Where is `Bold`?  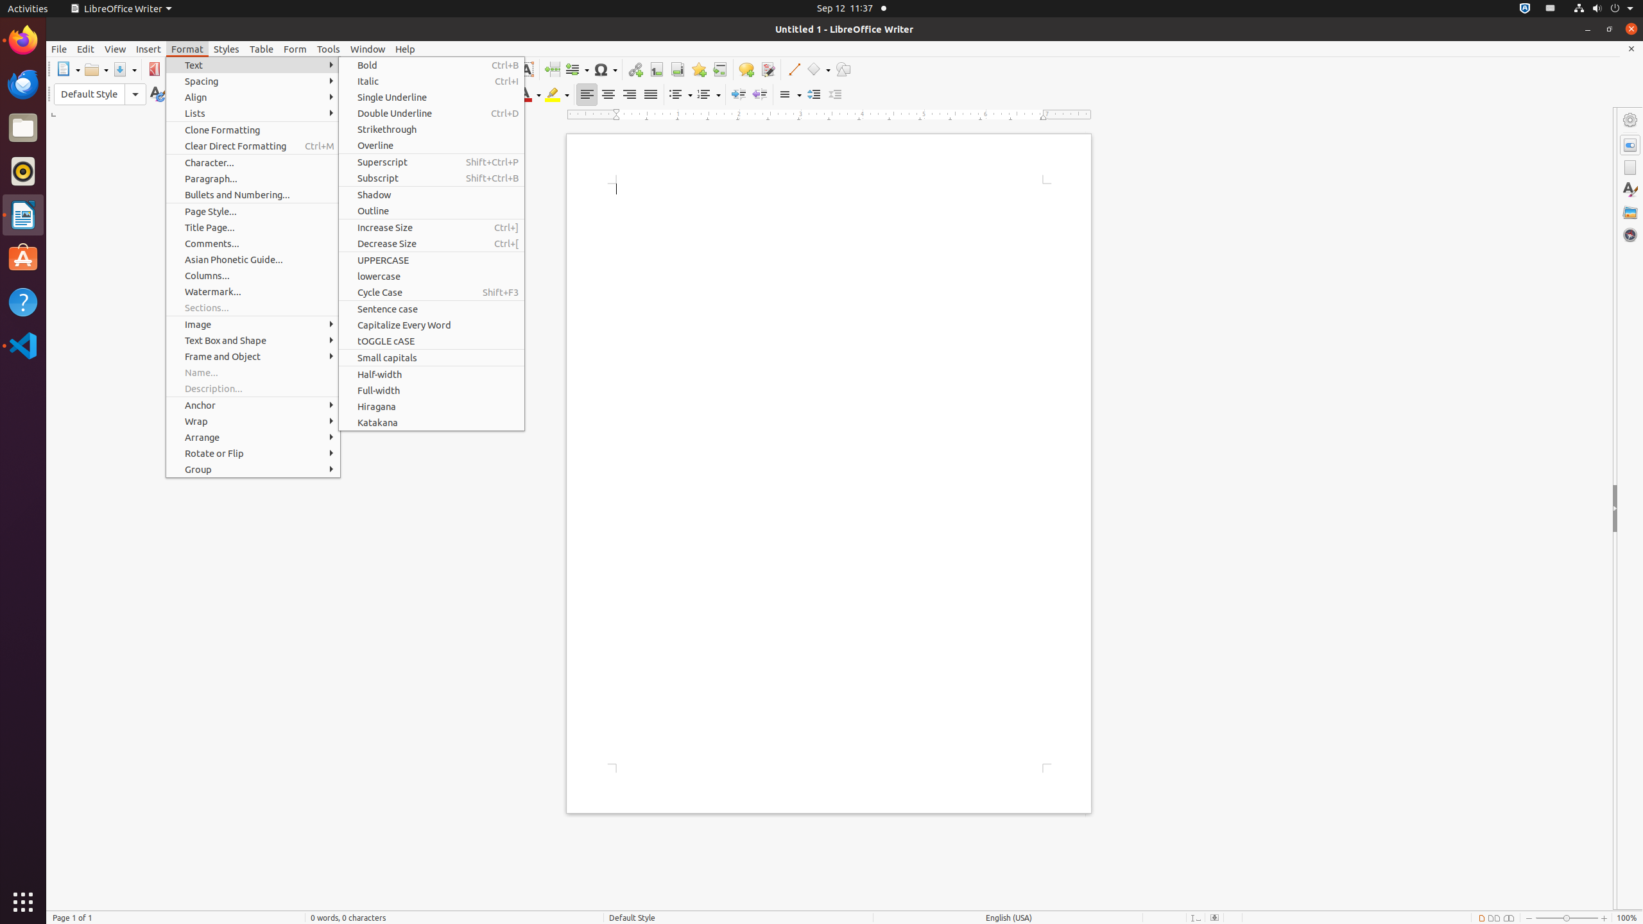
Bold is located at coordinates (362, 95).